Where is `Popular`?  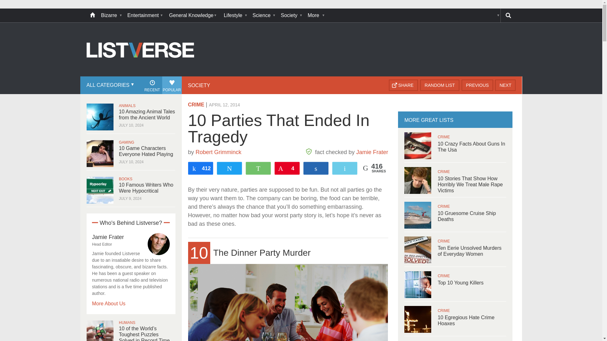
Popular is located at coordinates (172, 85).